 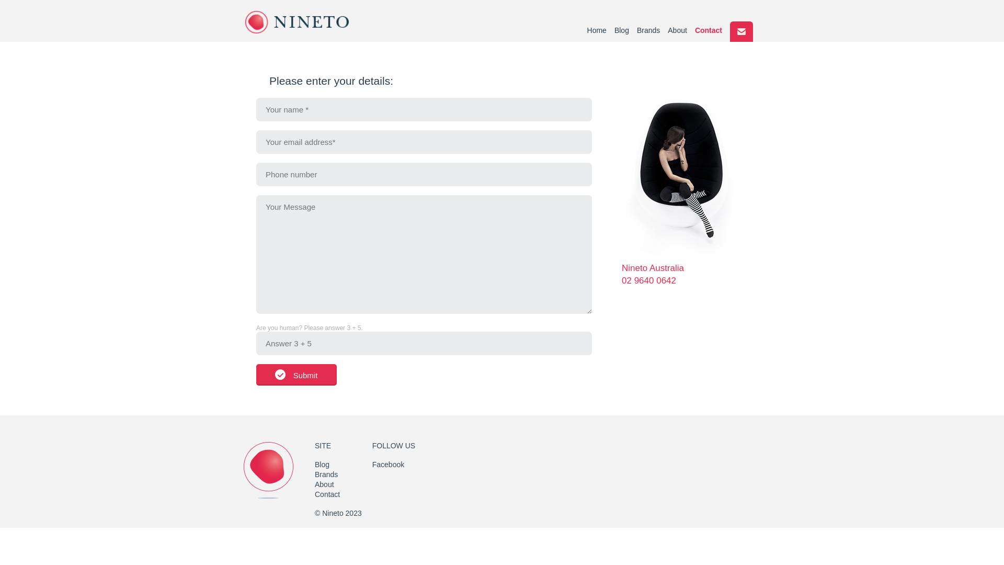 What do you see at coordinates (709, 30) in the screenshot?
I see `Contact` at bounding box center [709, 30].